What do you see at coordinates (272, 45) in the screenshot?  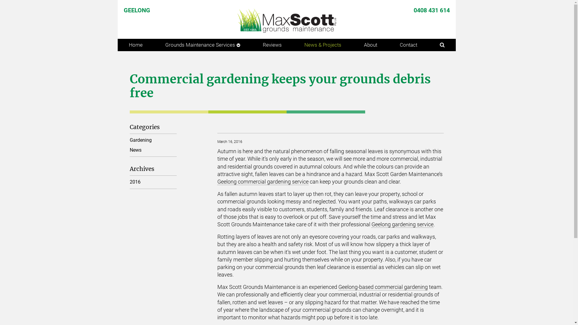 I see `Reviews` at bounding box center [272, 45].